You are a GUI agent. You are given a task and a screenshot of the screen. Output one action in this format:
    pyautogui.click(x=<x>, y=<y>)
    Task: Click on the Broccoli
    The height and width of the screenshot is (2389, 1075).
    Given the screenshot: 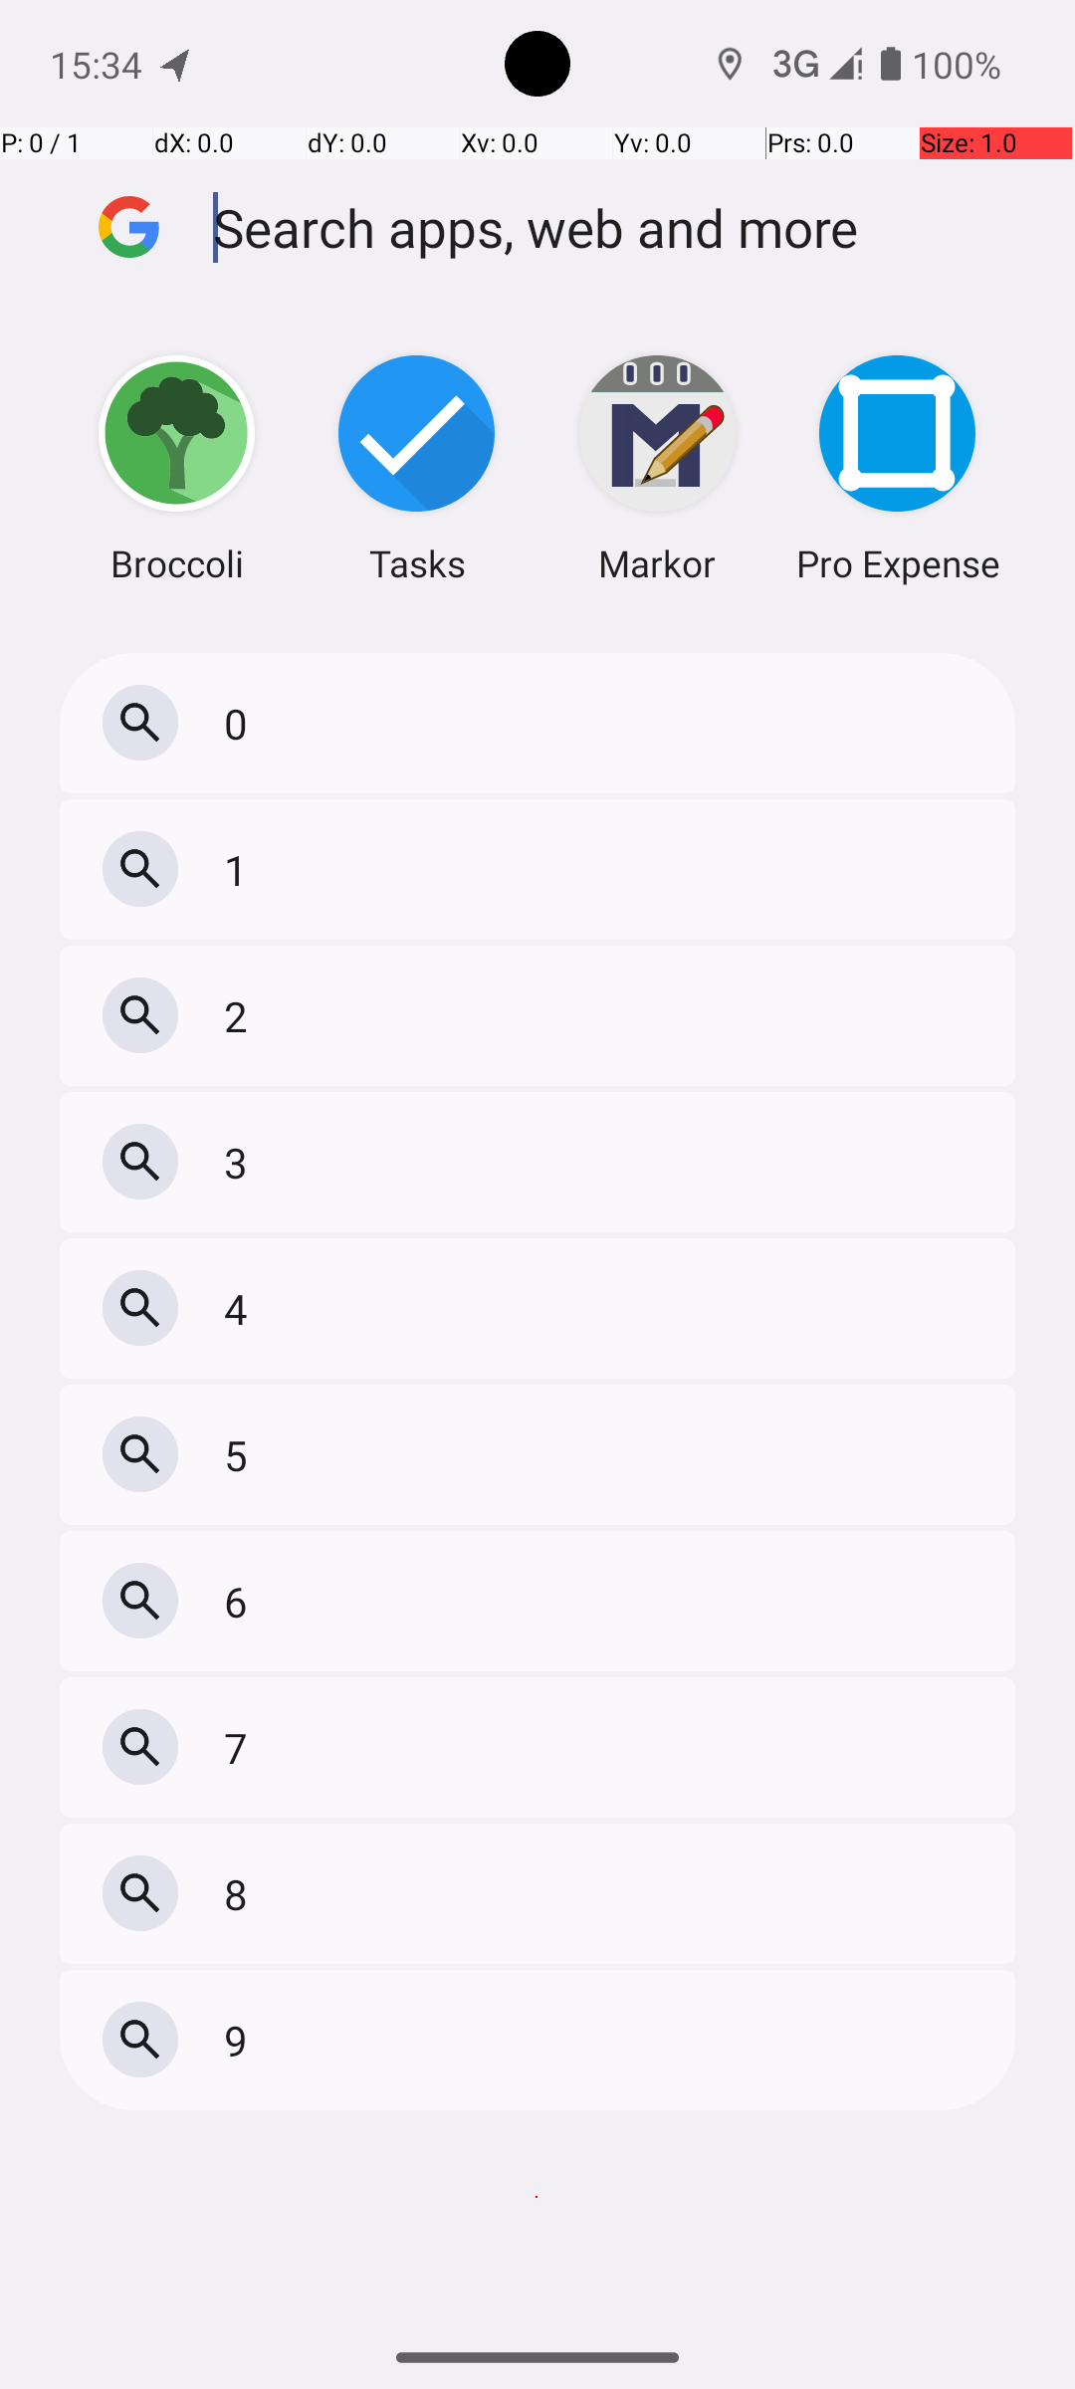 What is the action you would take?
    pyautogui.click(x=177, y=468)
    